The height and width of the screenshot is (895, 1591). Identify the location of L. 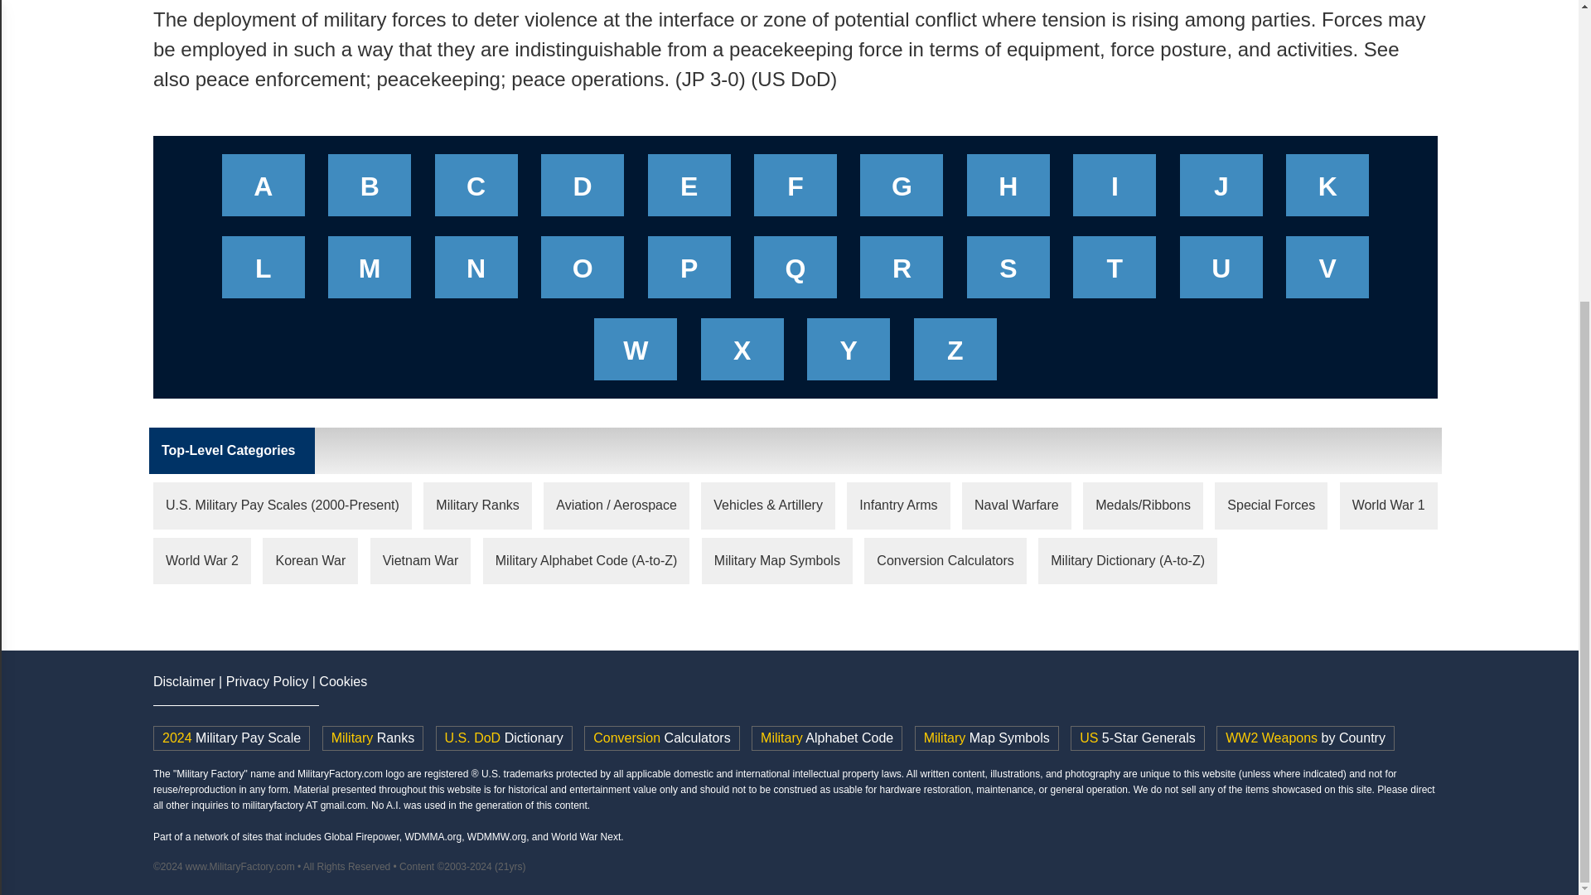
(264, 273).